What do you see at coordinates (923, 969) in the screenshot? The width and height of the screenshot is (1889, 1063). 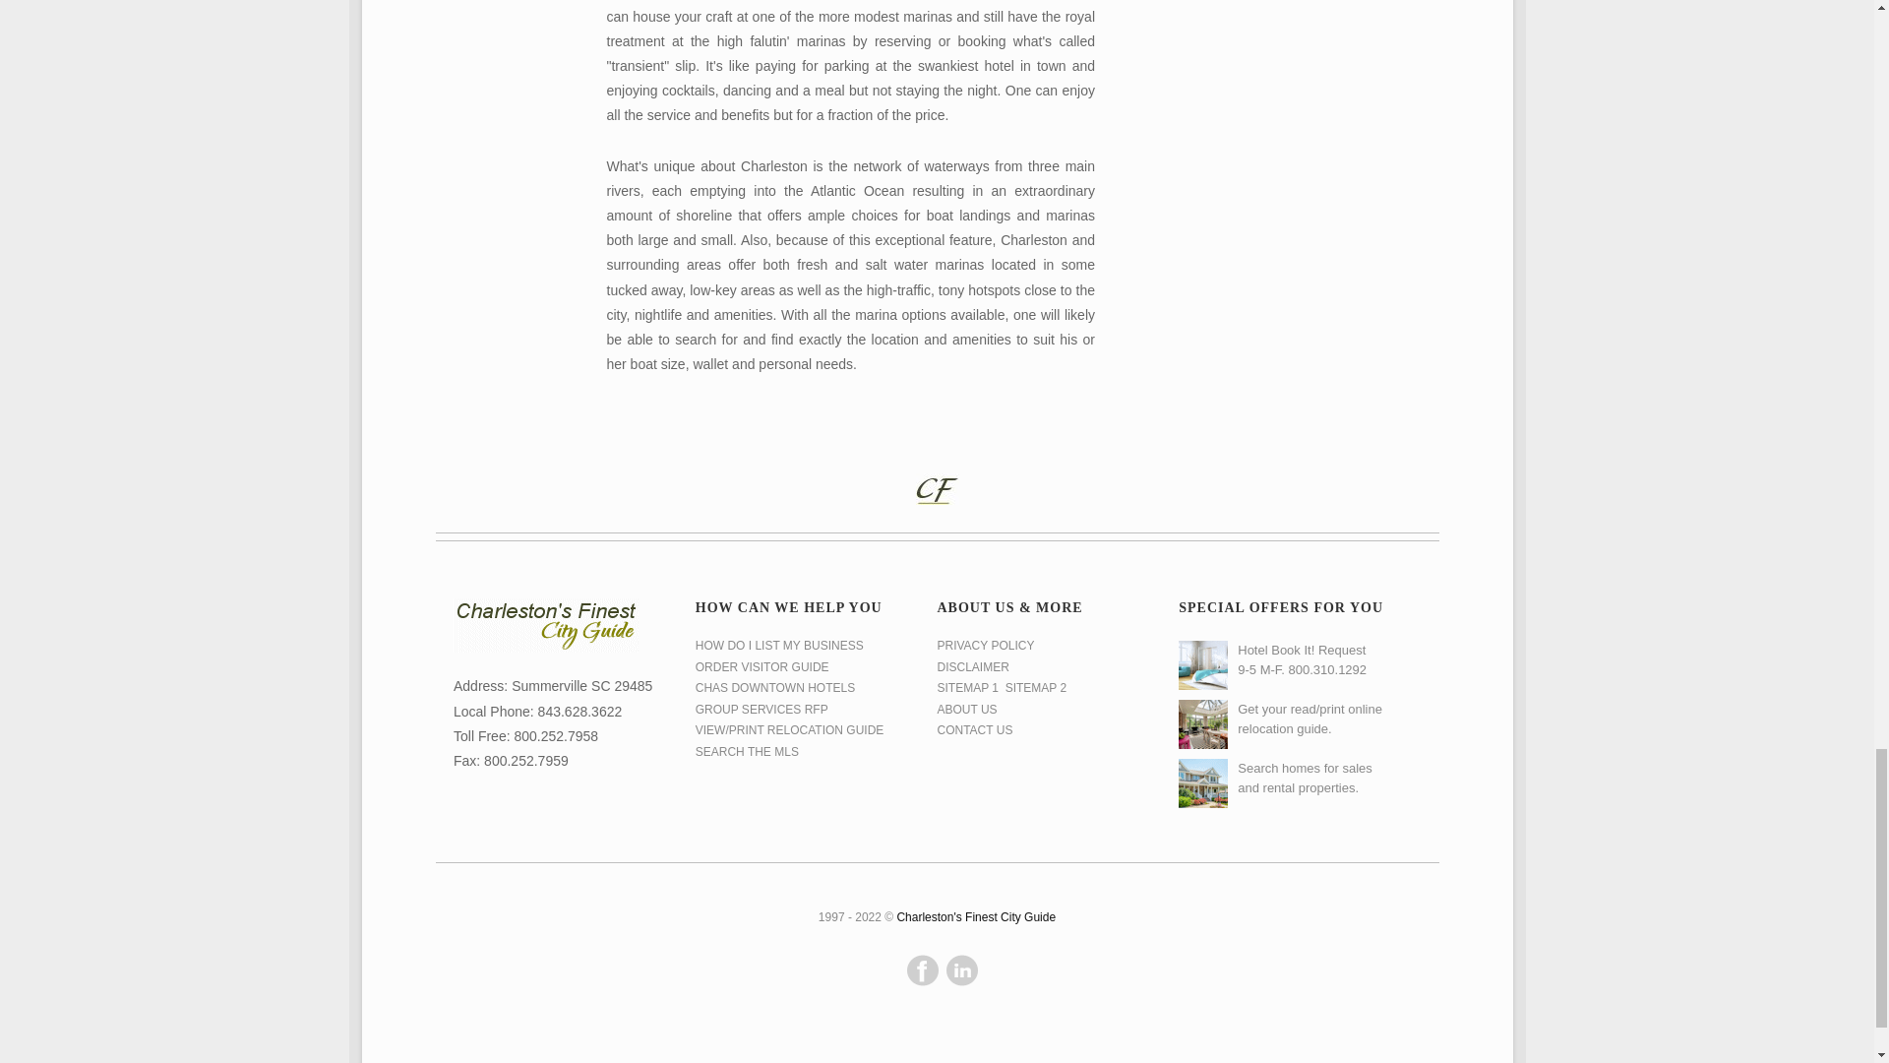 I see `Facebook` at bounding box center [923, 969].